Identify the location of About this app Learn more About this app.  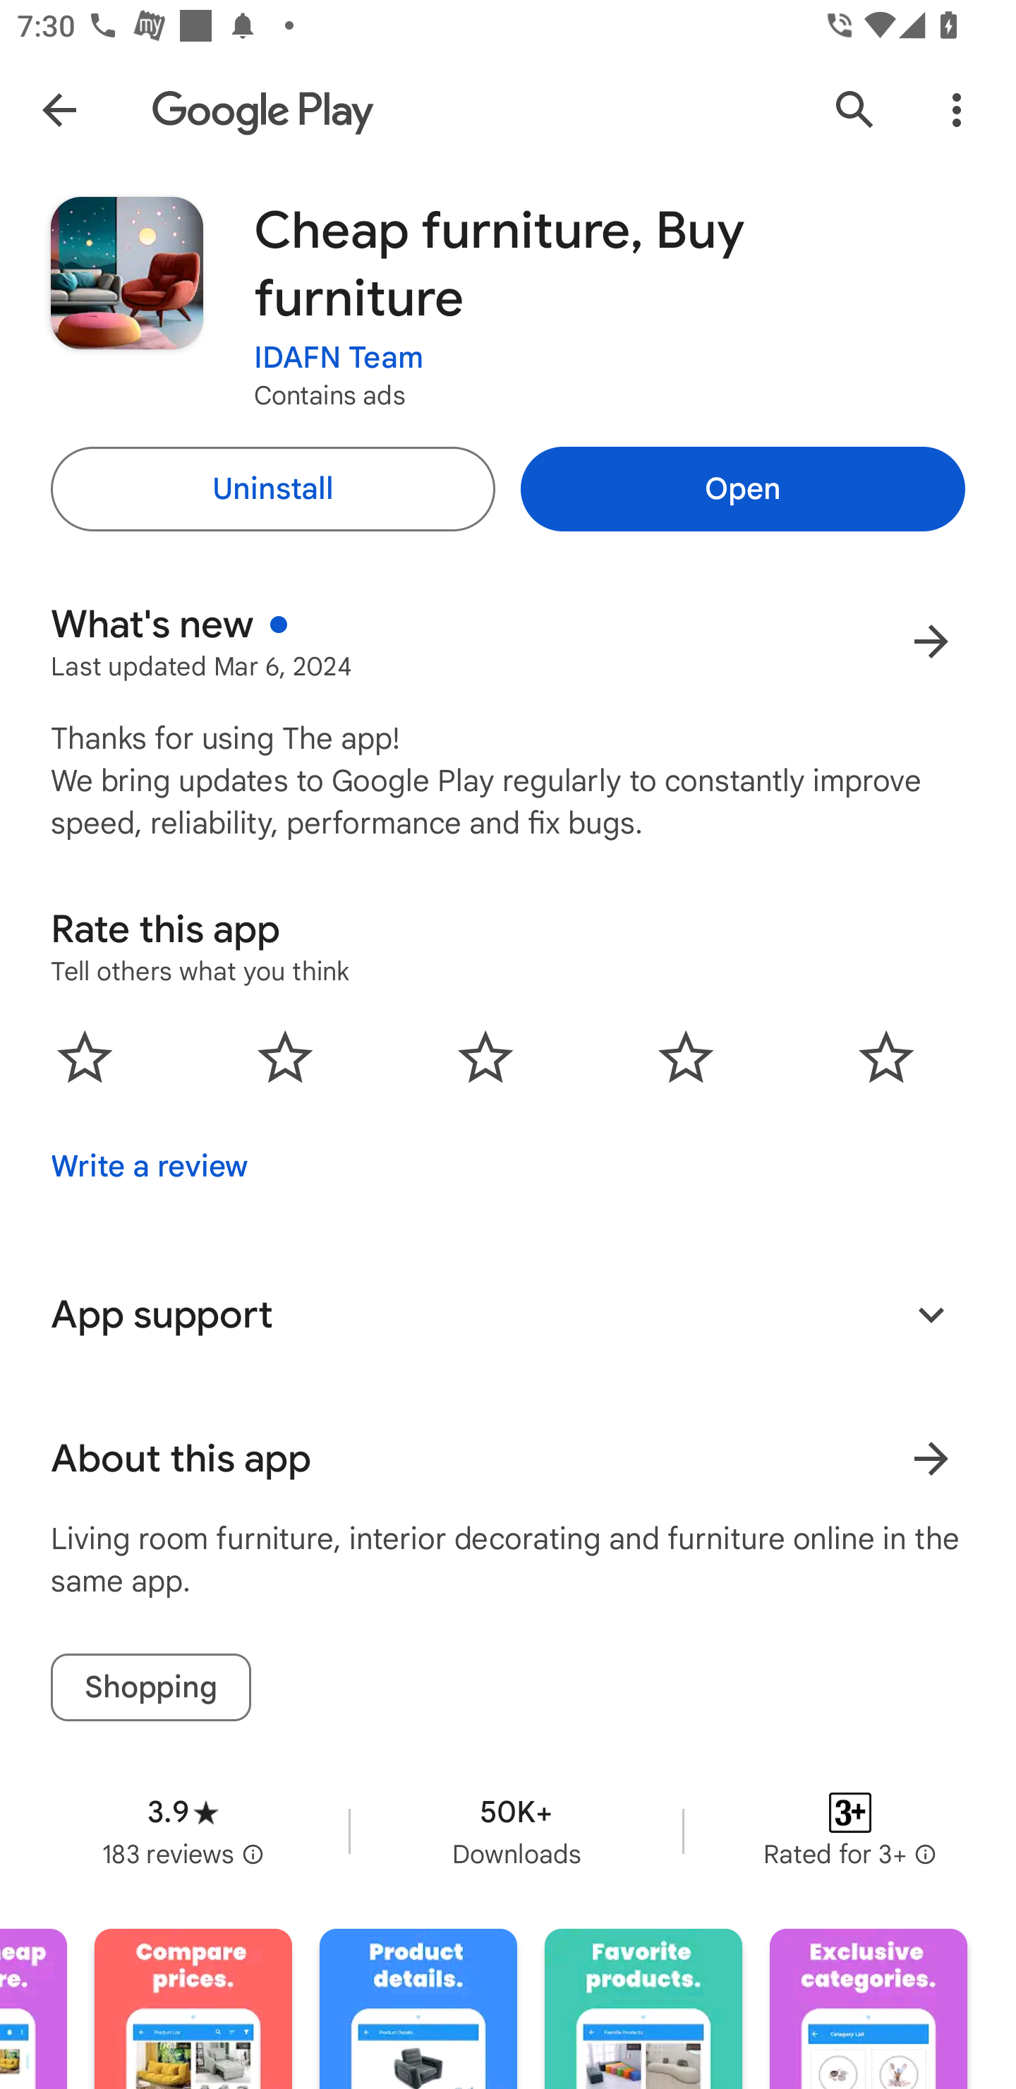
(508, 1459).